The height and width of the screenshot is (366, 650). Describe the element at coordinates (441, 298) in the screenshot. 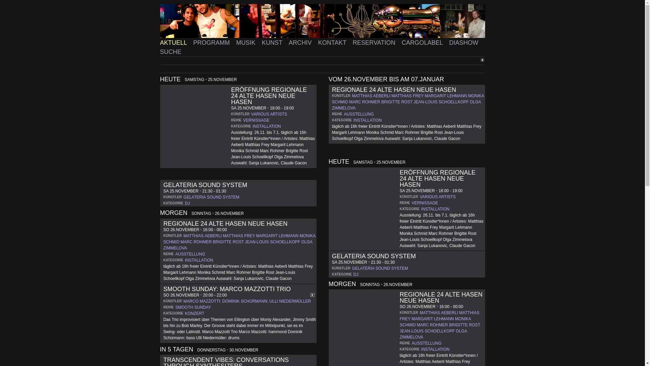

I see `REGIONALE 24 ALTE HASEN NEUE HASEN` at that location.